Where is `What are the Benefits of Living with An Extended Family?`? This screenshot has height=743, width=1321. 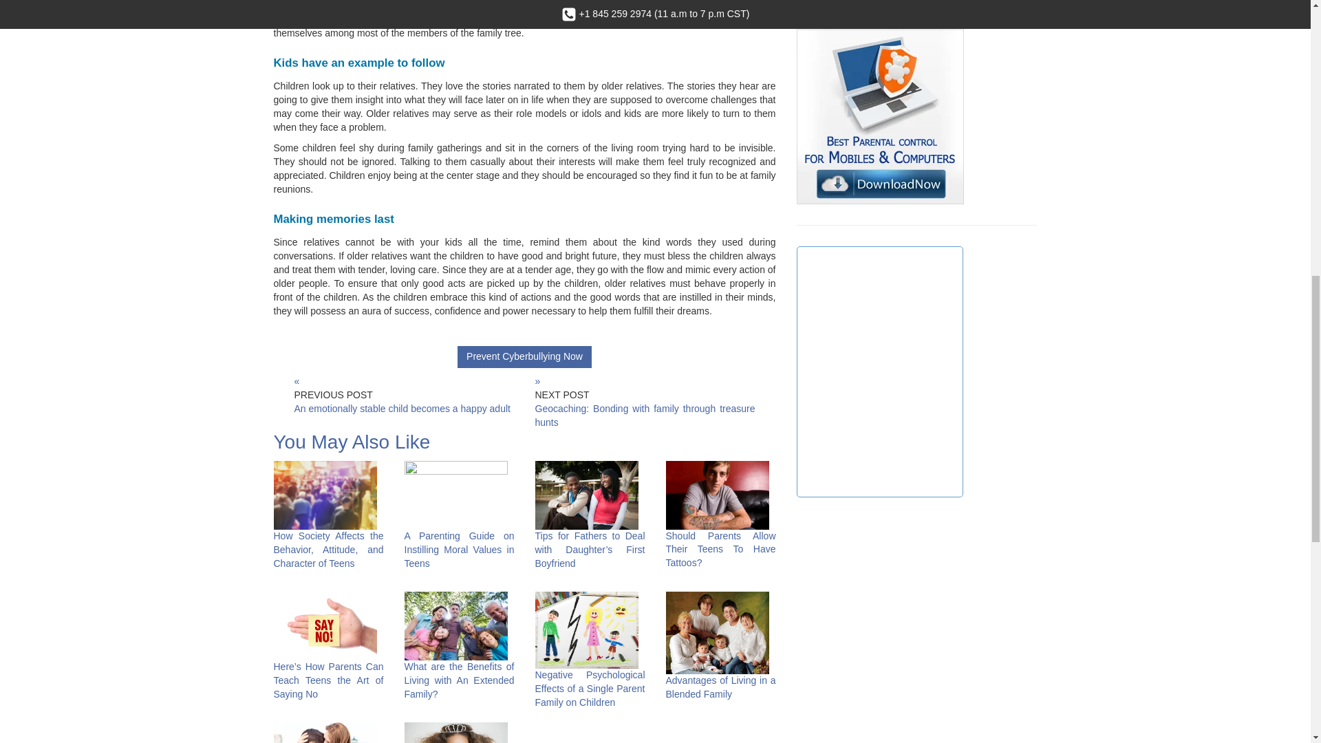
What are the Benefits of Living with An Extended Family? is located at coordinates (460, 680).